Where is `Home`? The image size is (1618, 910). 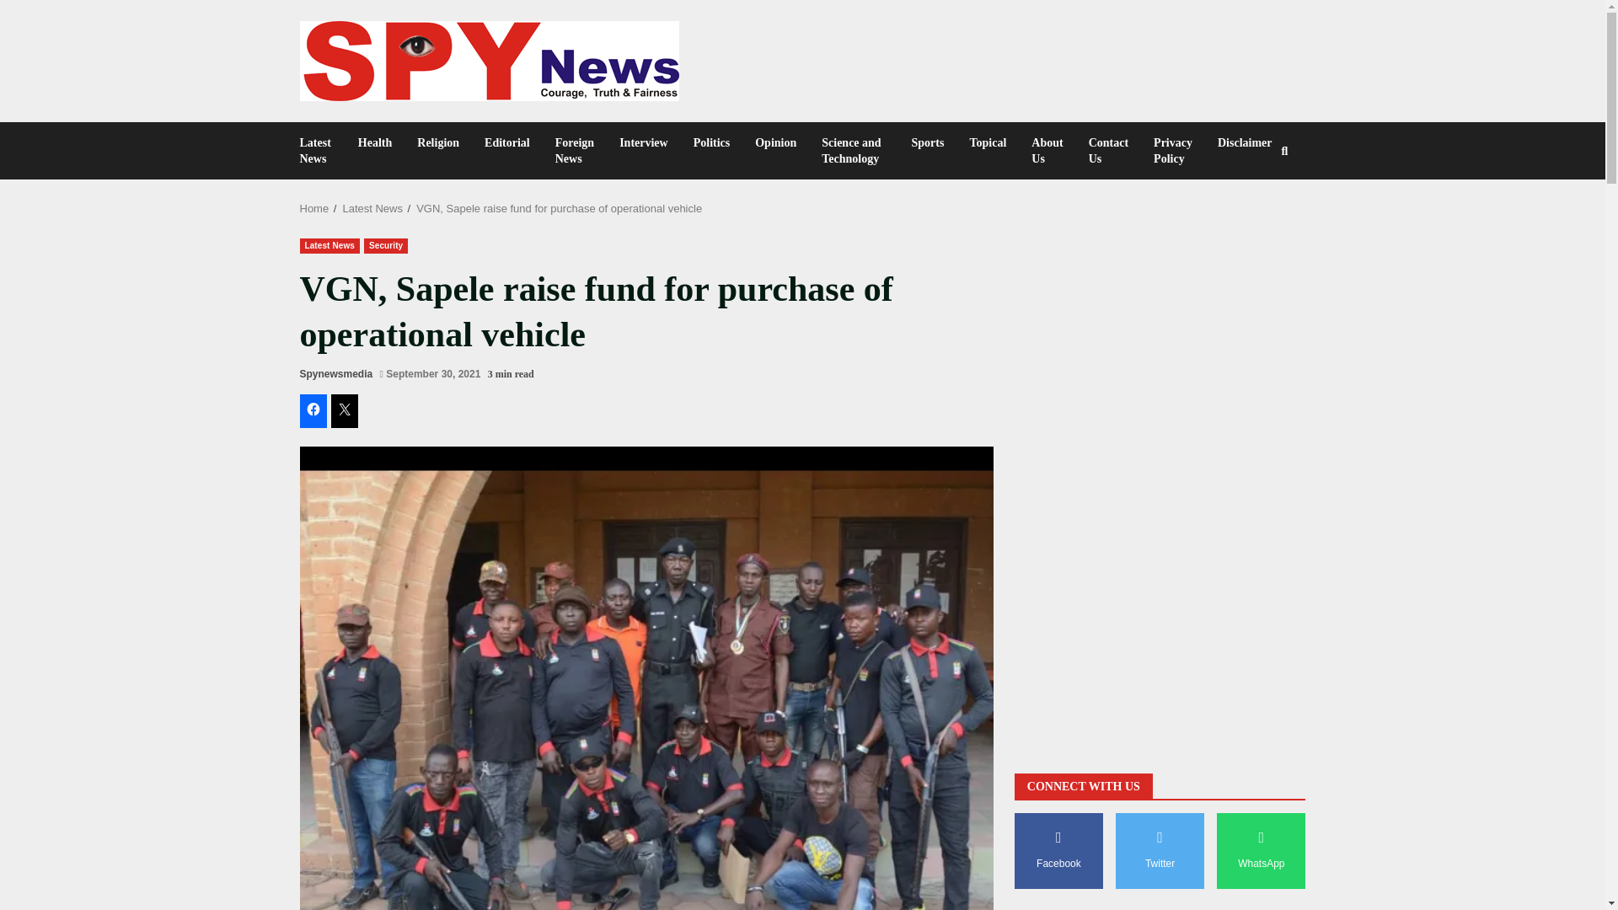
Home is located at coordinates (314, 207).